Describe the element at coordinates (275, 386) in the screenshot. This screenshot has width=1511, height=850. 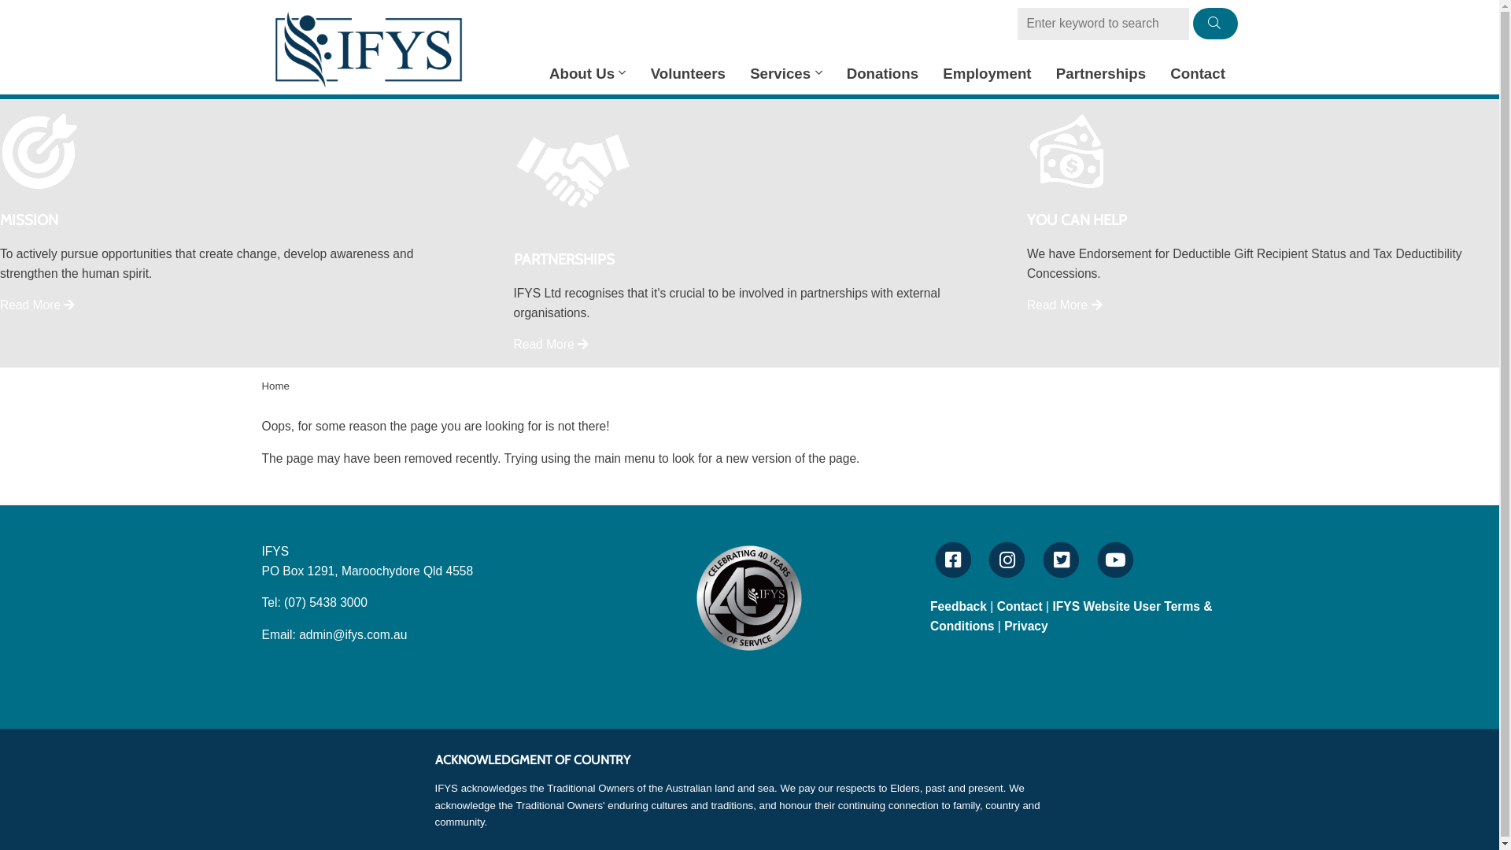
I see `Home` at that location.